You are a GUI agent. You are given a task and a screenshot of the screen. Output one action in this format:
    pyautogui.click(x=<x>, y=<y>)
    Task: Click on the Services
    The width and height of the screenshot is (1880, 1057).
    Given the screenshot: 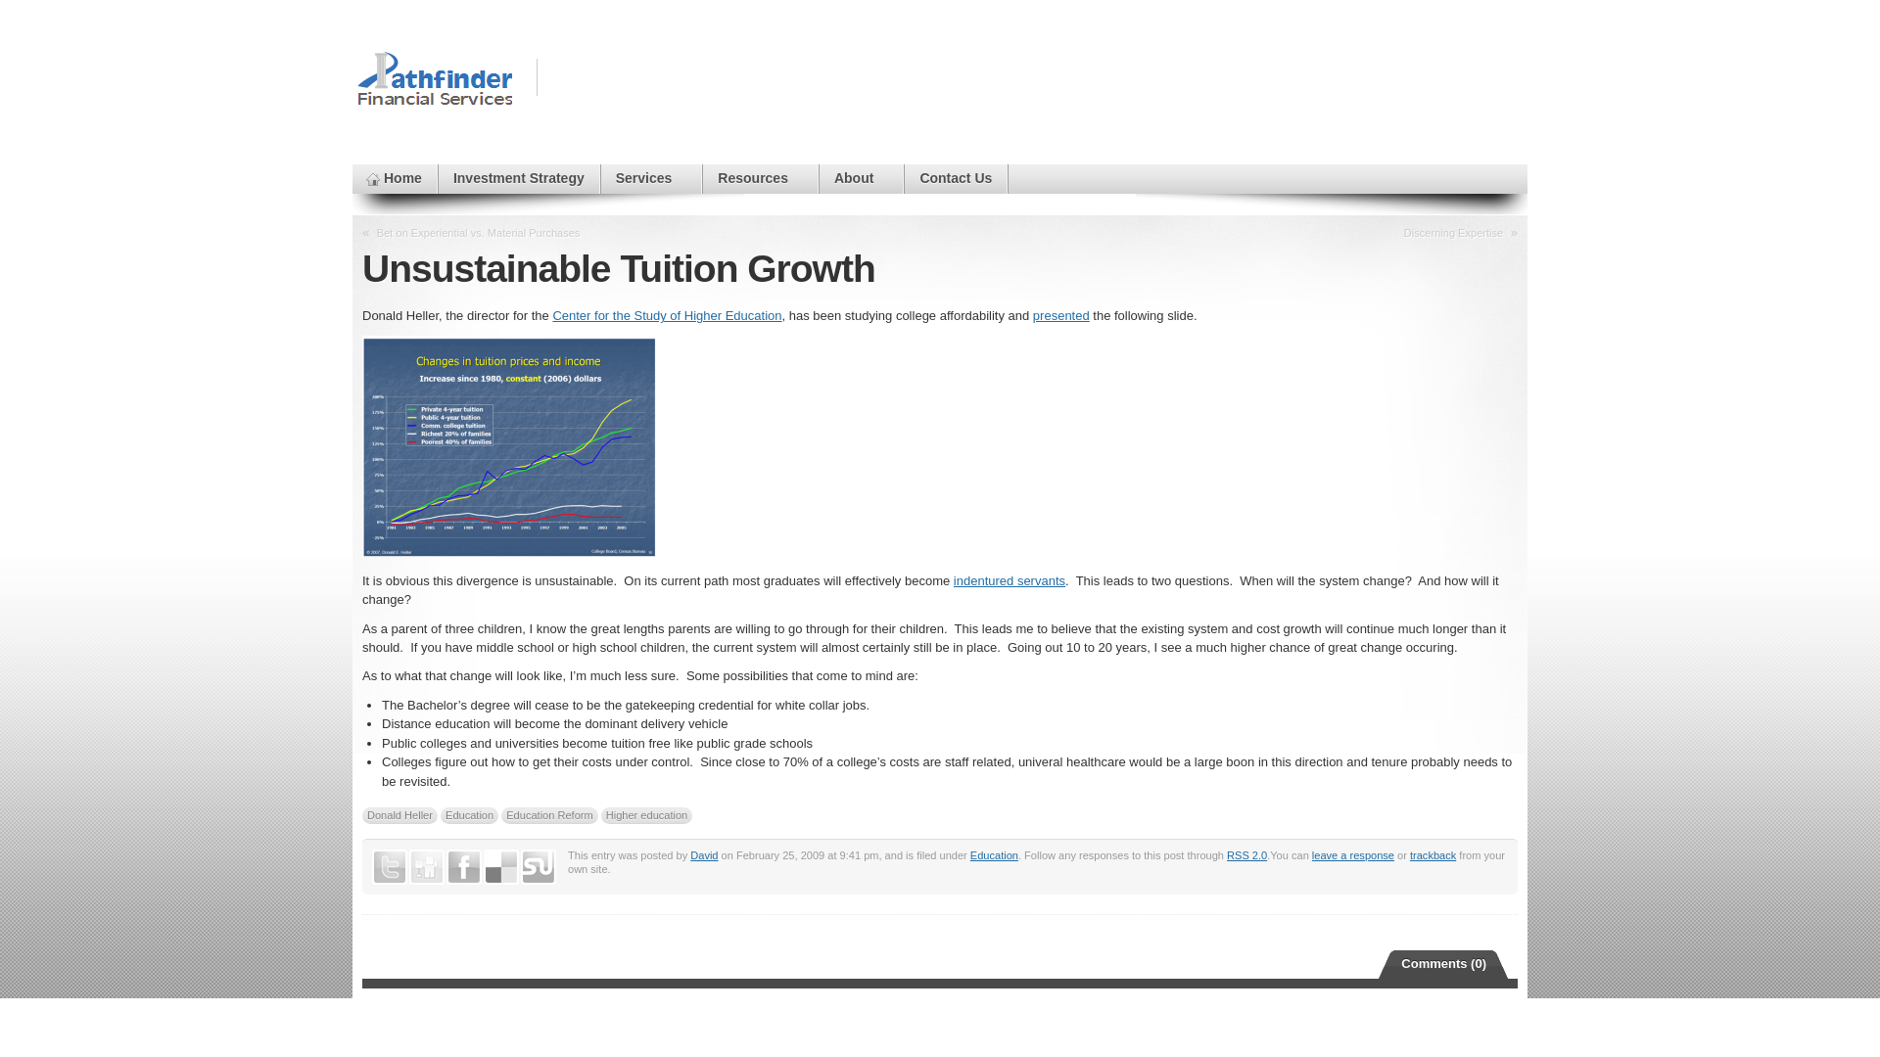 What is the action you would take?
    pyautogui.click(x=651, y=178)
    